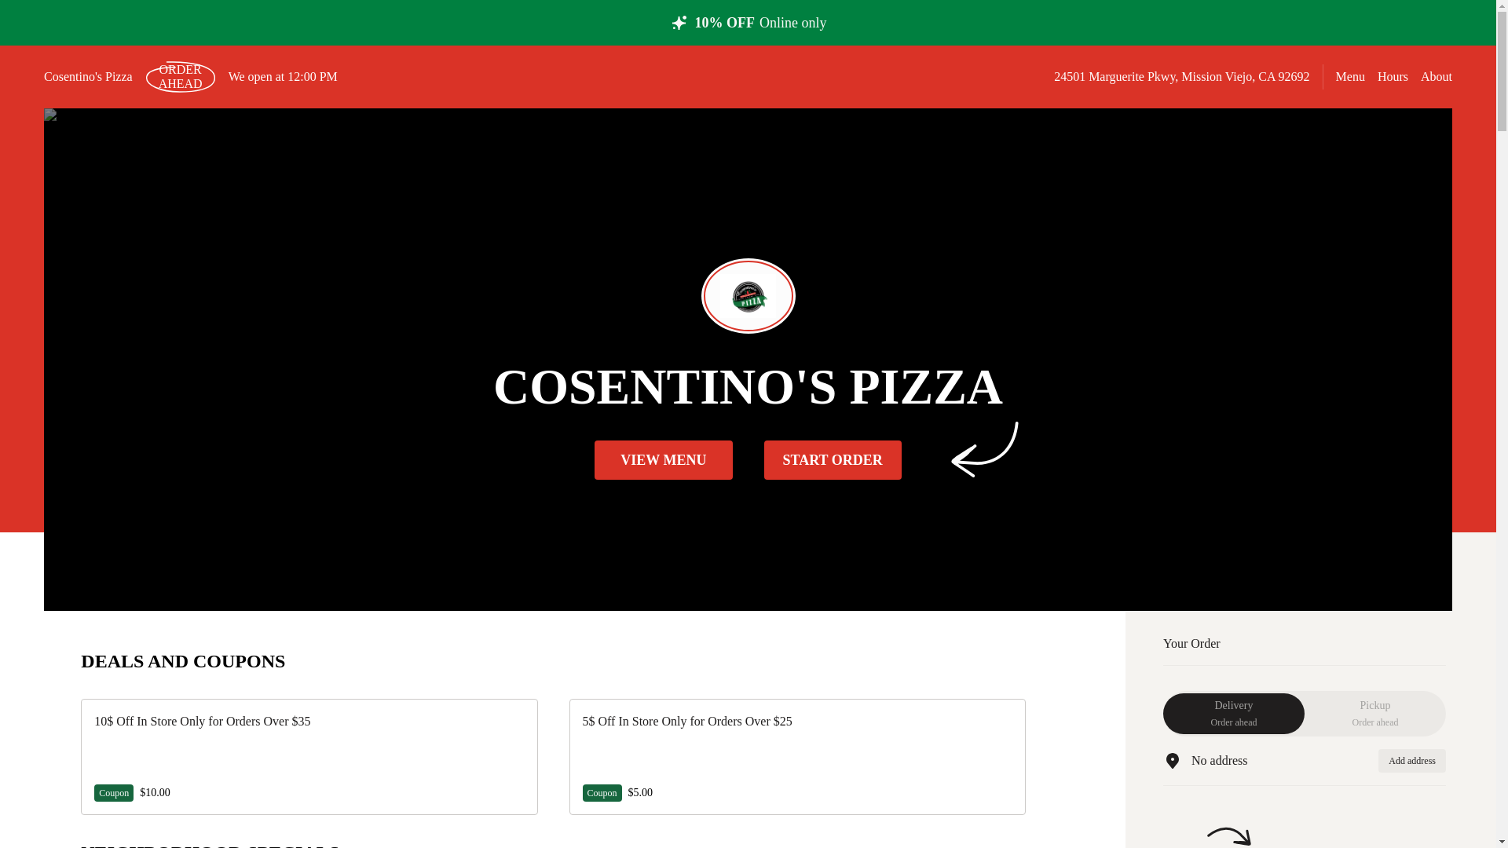 This screenshot has height=848, width=1508. I want to click on Add address, so click(1436, 75).